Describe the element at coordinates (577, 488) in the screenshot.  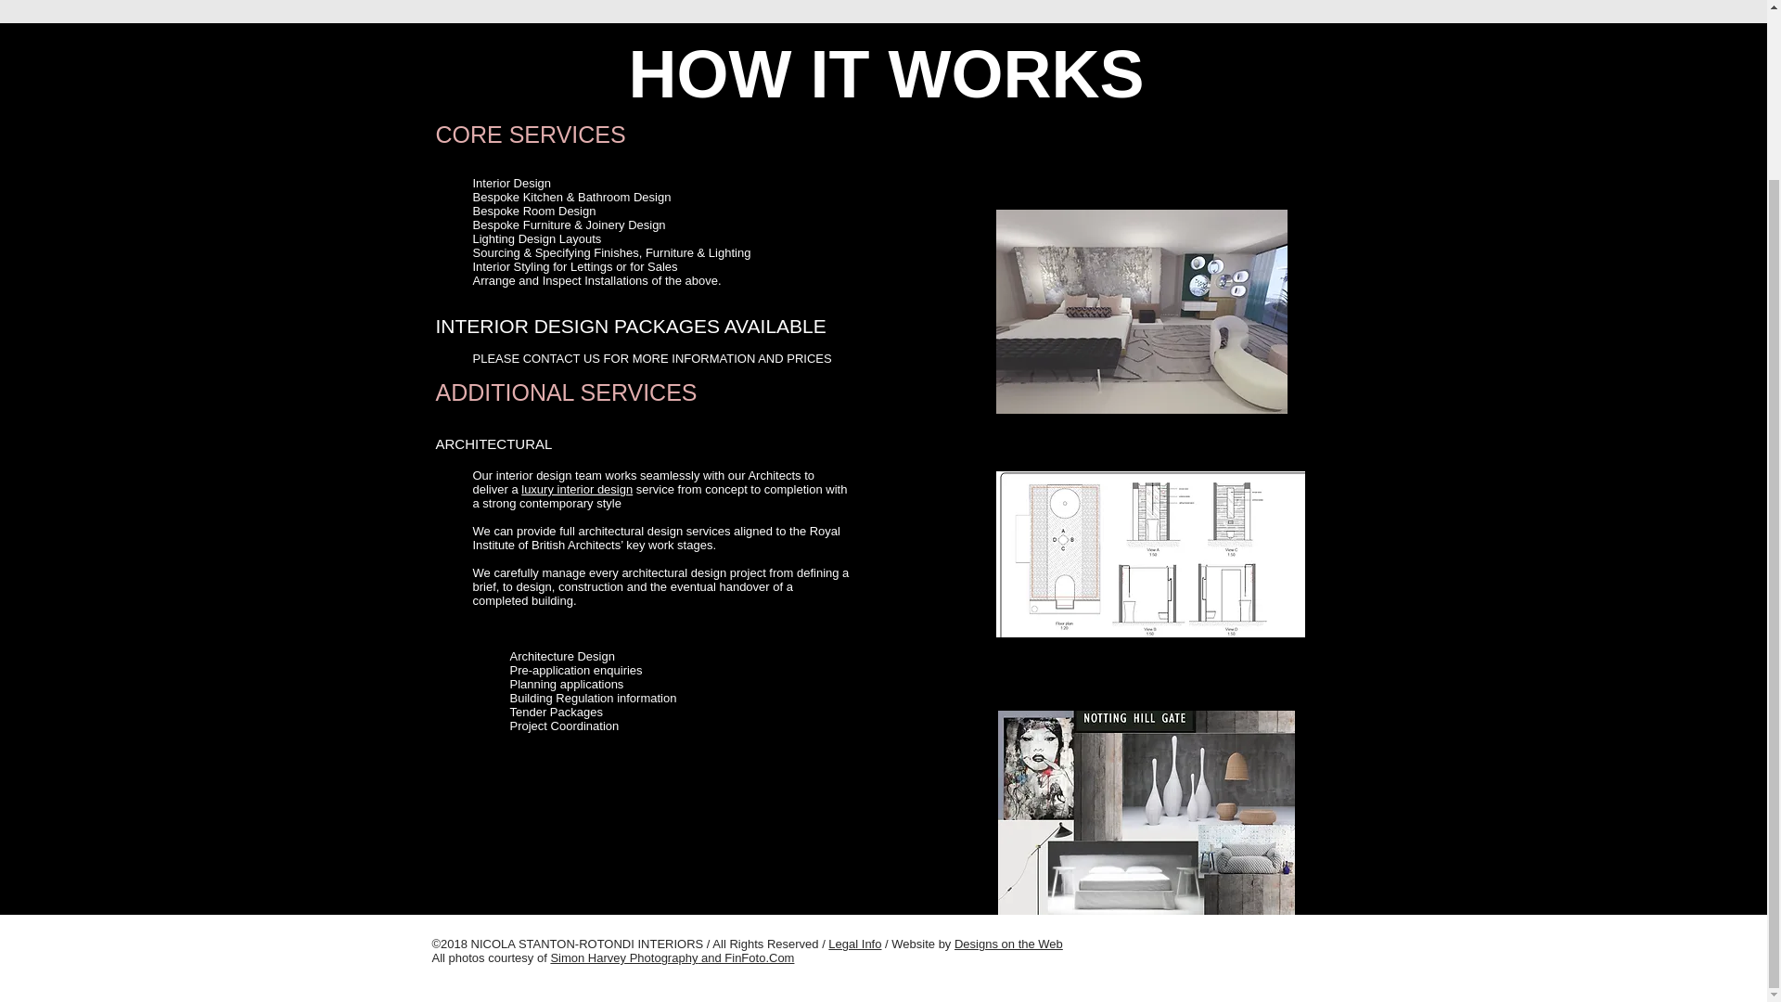
I see `luxury interior design` at that location.